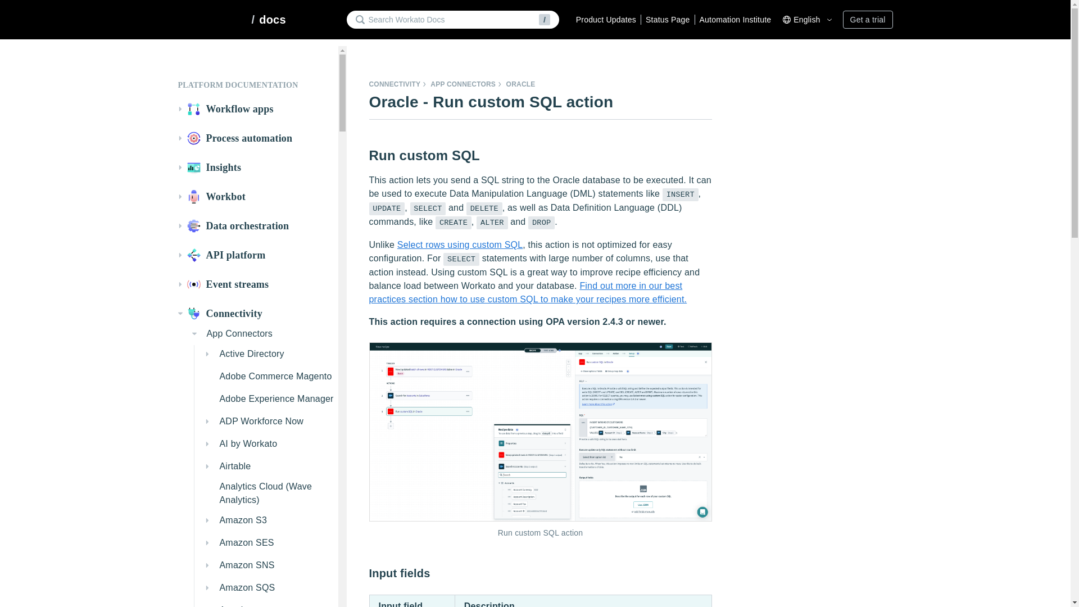  I want to click on Adobe Experience Manager, so click(269, 399).